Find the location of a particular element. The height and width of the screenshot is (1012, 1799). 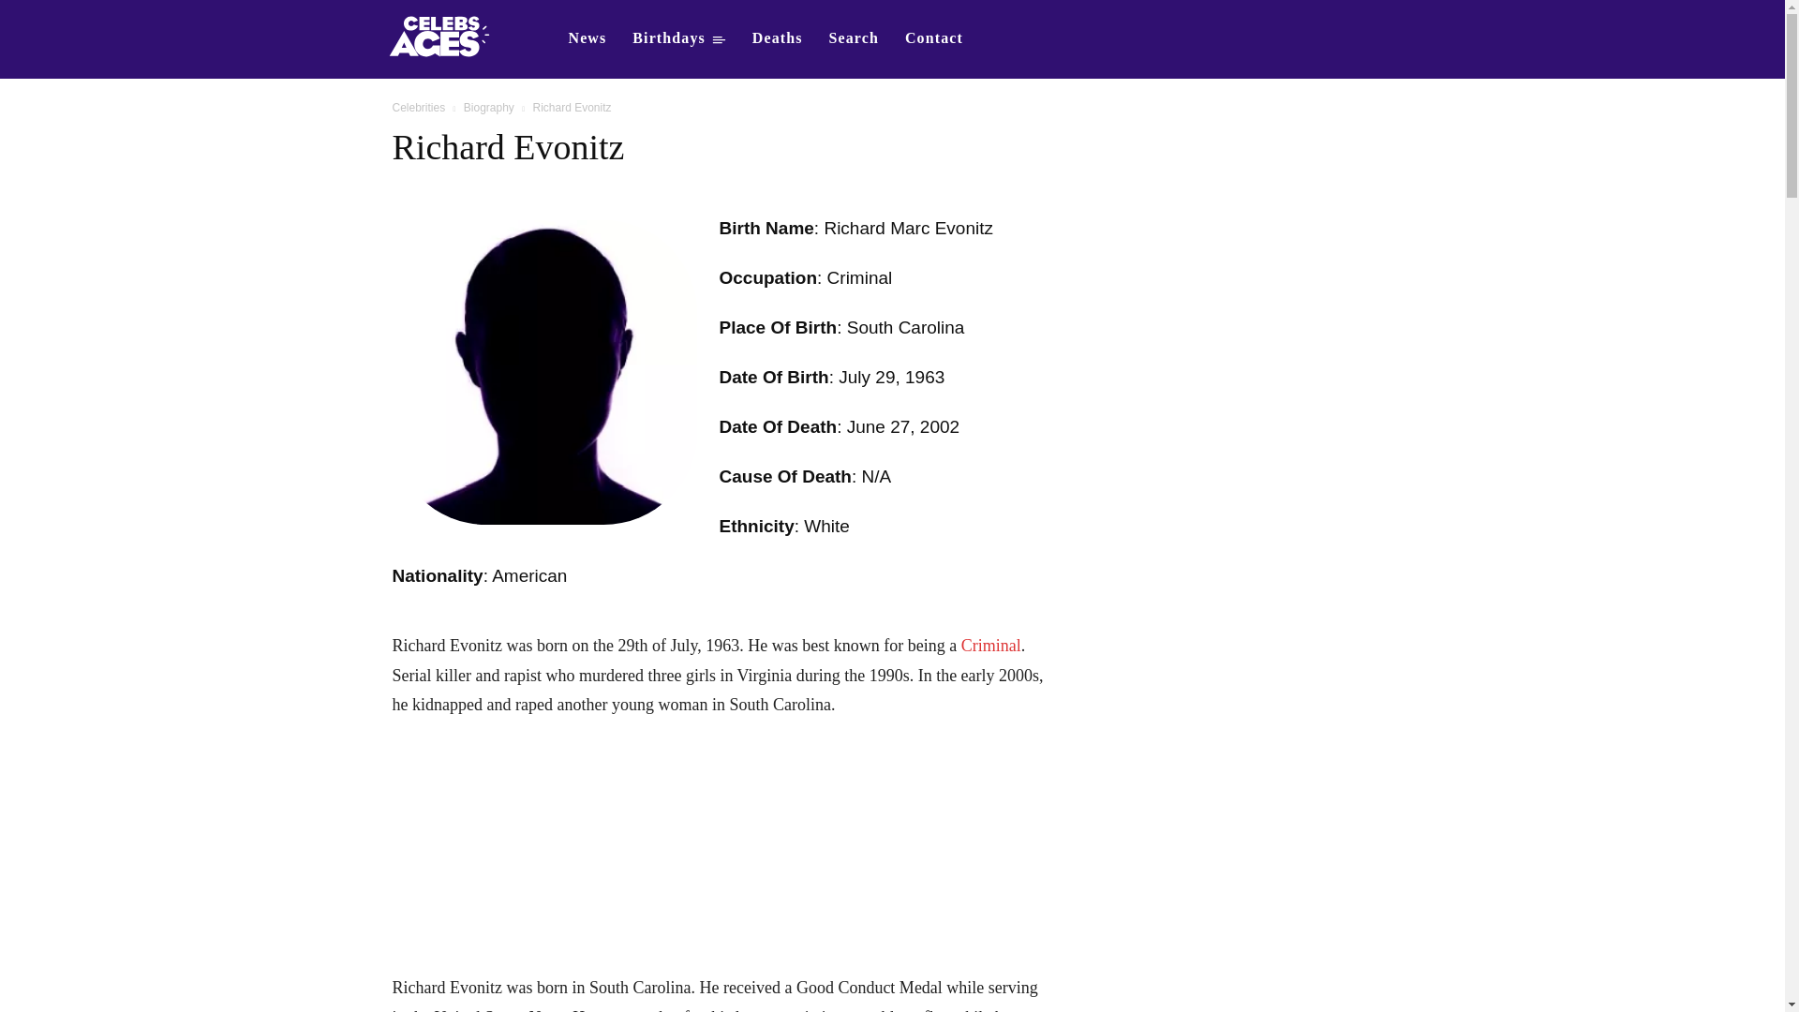

1963 is located at coordinates (924, 377).